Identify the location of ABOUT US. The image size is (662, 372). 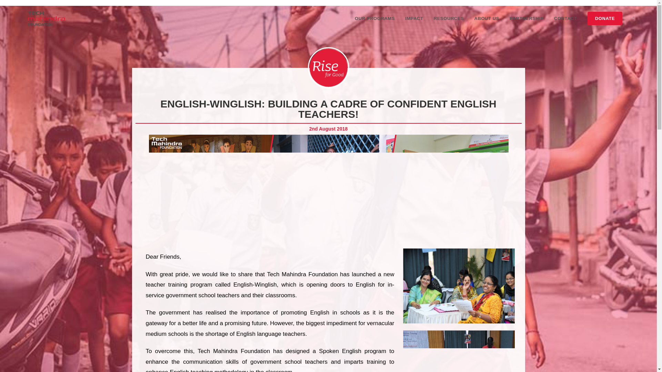
(487, 19).